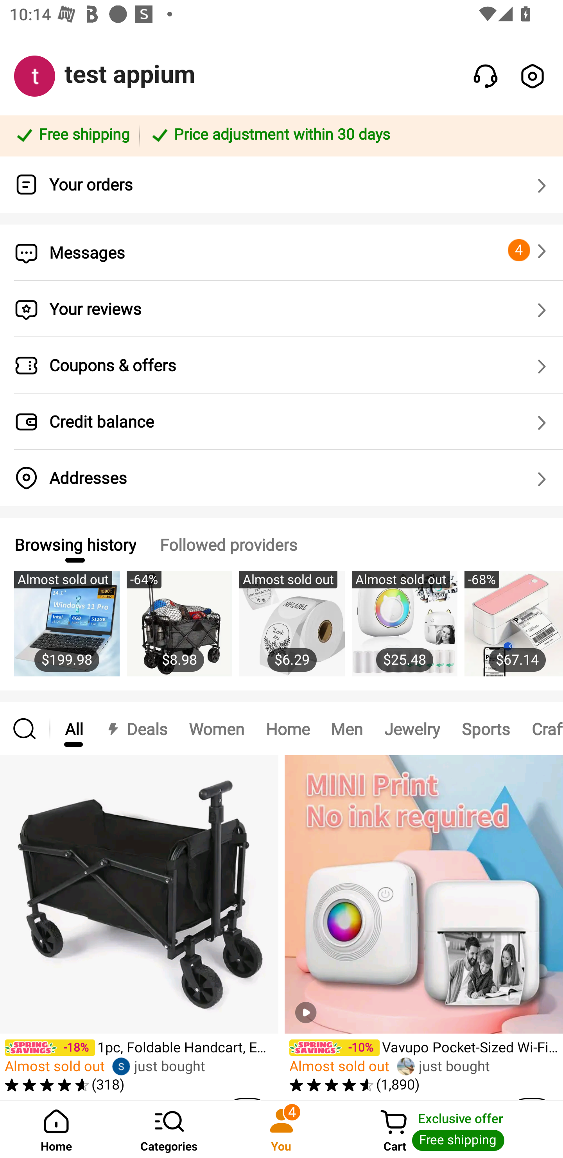 The height and width of the screenshot is (1158, 563). What do you see at coordinates (292, 631) in the screenshot?
I see `Almost sold out $6.29` at bounding box center [292, 631].